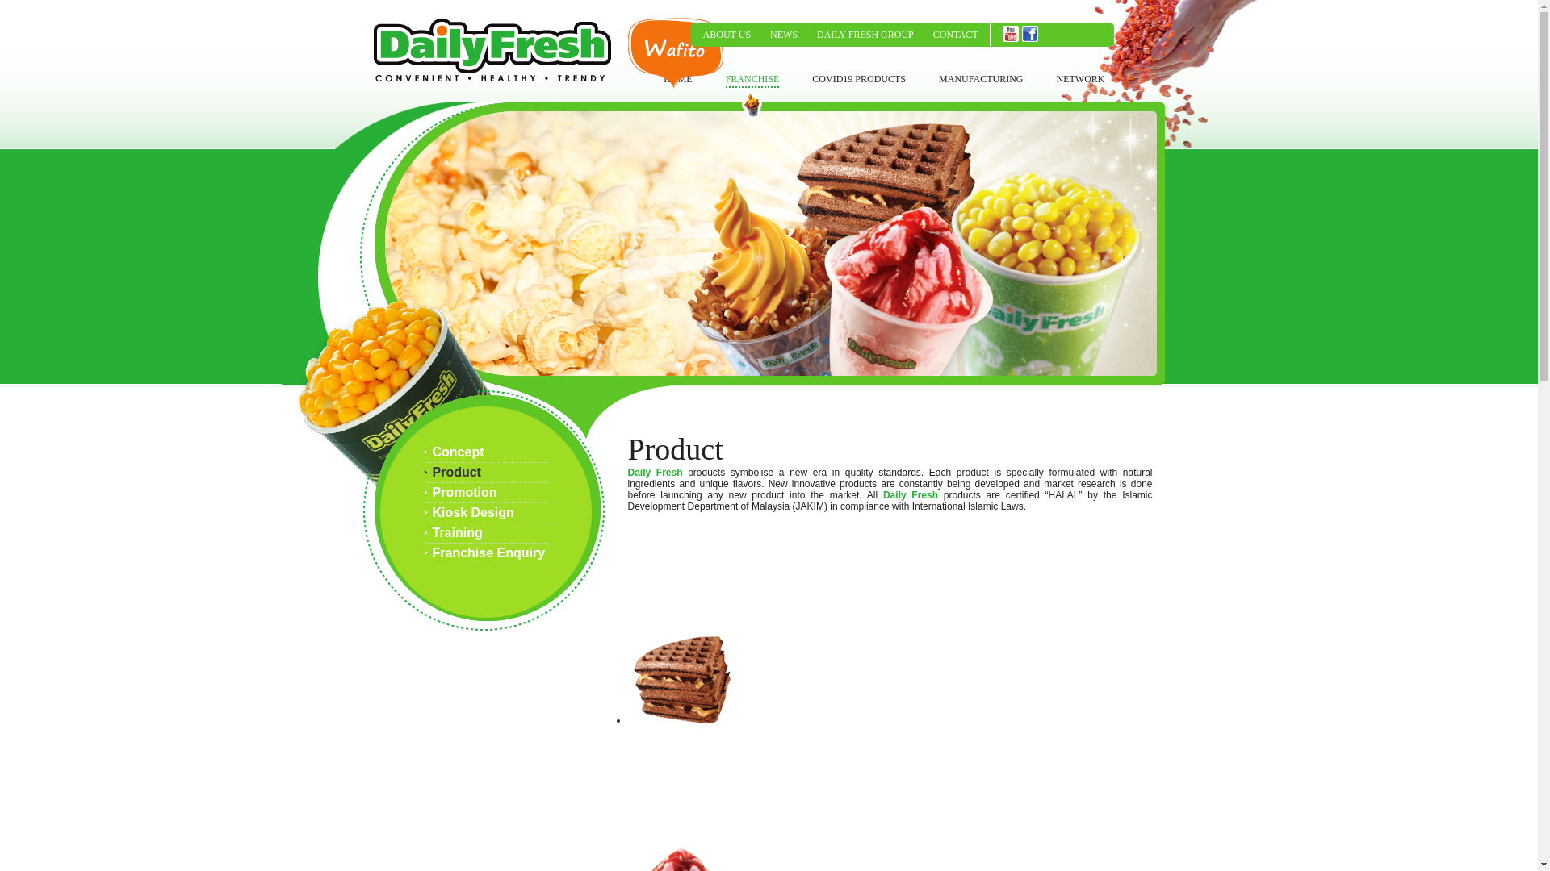  Describe the element at coordinates (859, 81) in the screenshot. I see `COVID19 PRODUCTS` at that location.